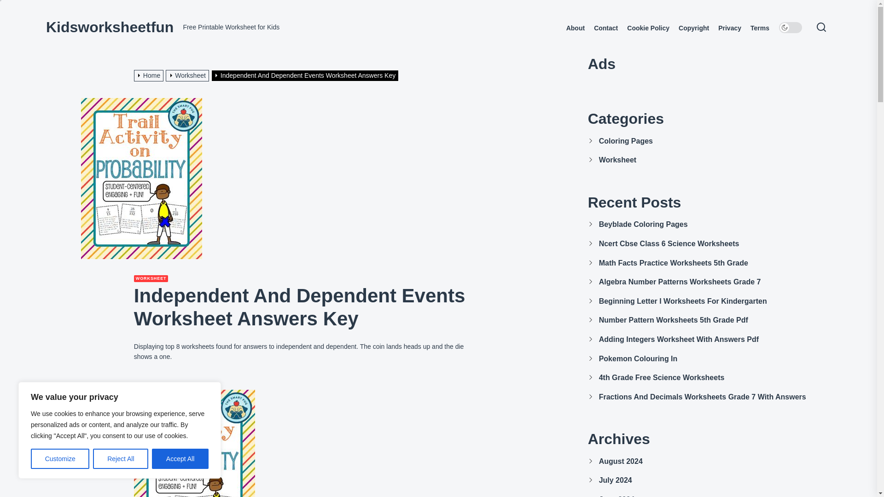 The width and height of the screenshot is (884, 497). Describe the element at coordinates (60, 459) in the screenshot. I see `Customize` at that location.